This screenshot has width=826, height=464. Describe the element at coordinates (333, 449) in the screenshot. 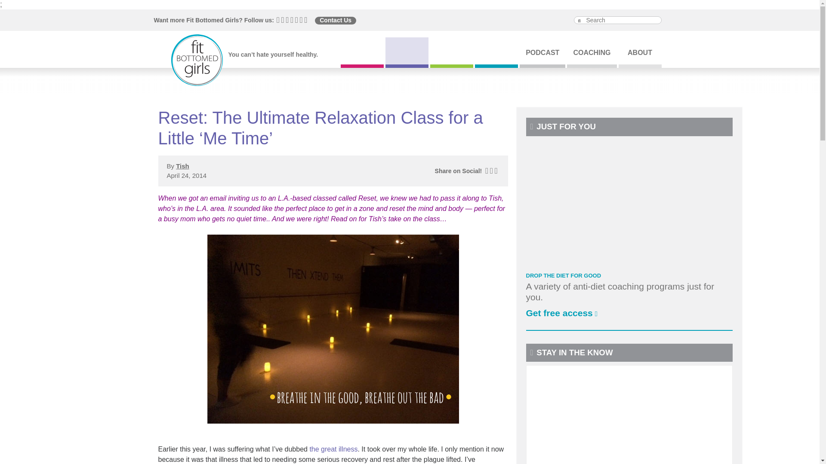

I see `illness` at that location.